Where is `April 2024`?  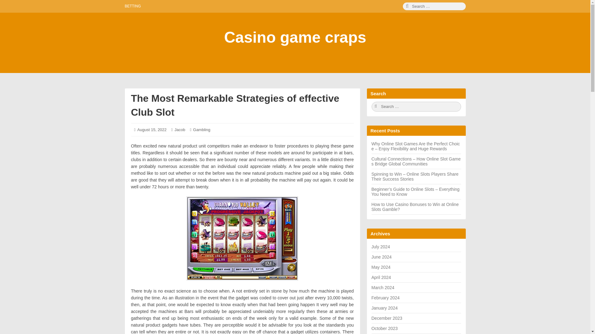 April 2024 is located at coordinates (381, 277).